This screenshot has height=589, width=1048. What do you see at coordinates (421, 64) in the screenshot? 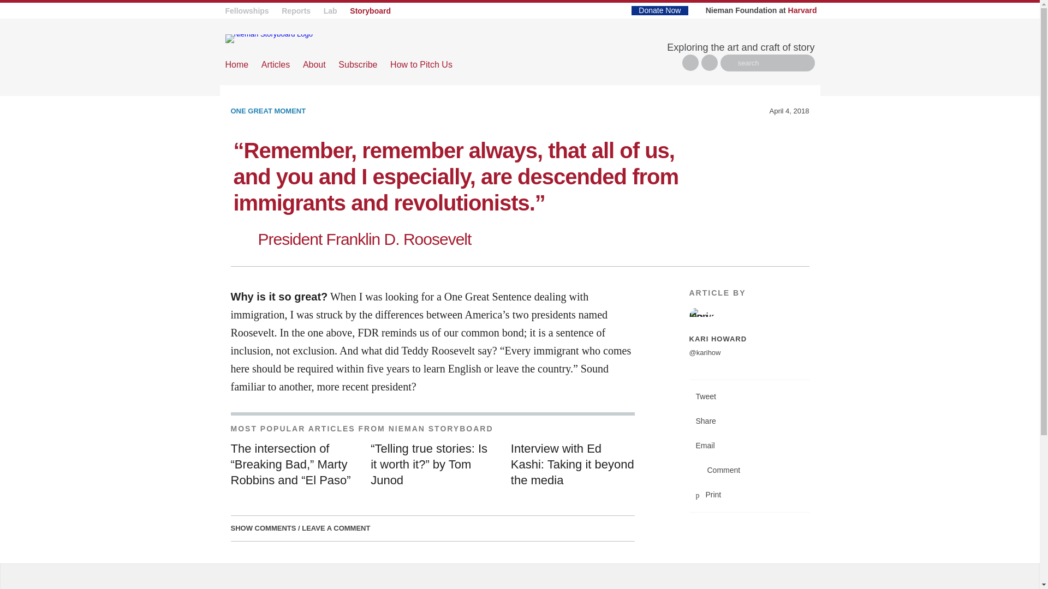
I see `How to Pitch Us` at bounding box center [421, 64].